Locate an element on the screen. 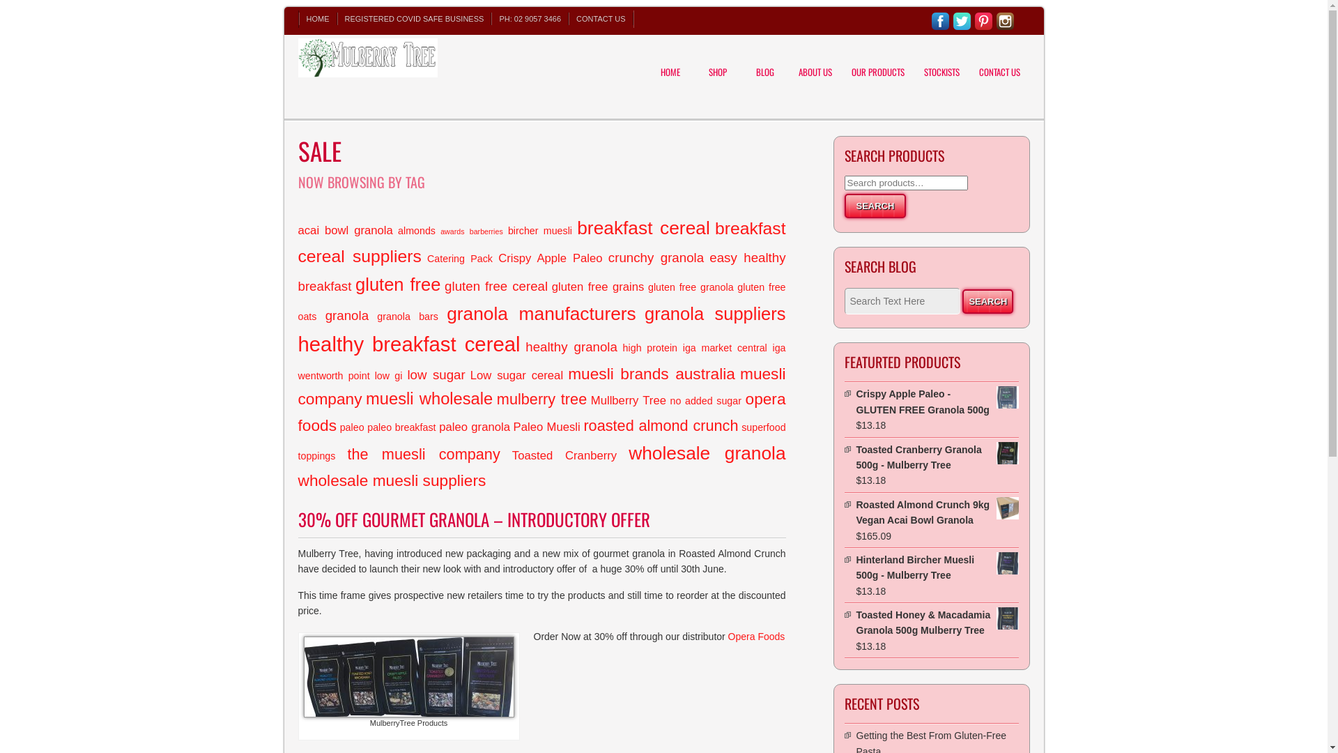 This screenshot has height=753, width=1338. low sugar is located at coordinates (436, 375).